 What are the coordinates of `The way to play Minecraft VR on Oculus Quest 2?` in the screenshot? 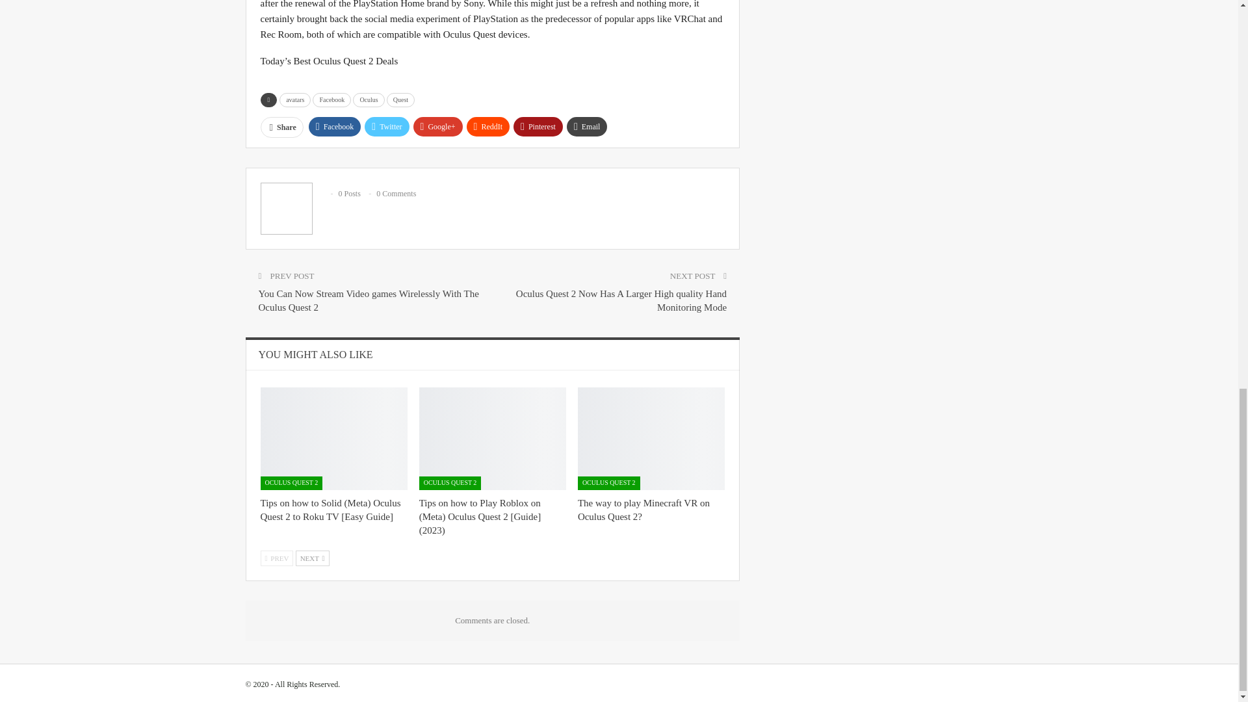 It's located at (651, 438).